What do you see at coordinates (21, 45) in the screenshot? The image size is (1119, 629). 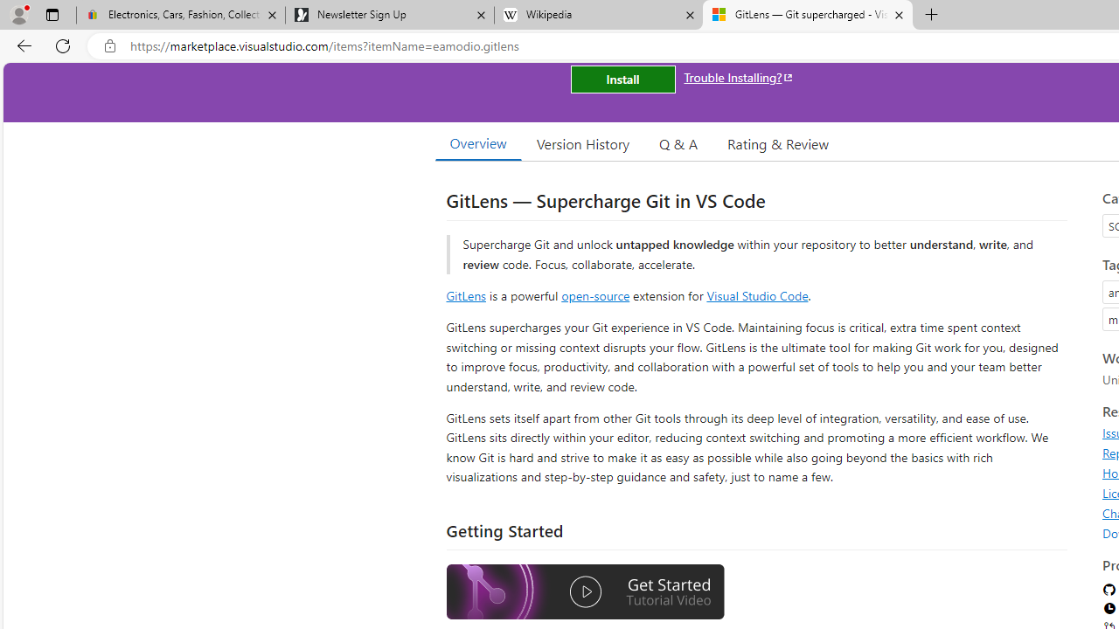 I see `Back` at bounding box center [21, 45].